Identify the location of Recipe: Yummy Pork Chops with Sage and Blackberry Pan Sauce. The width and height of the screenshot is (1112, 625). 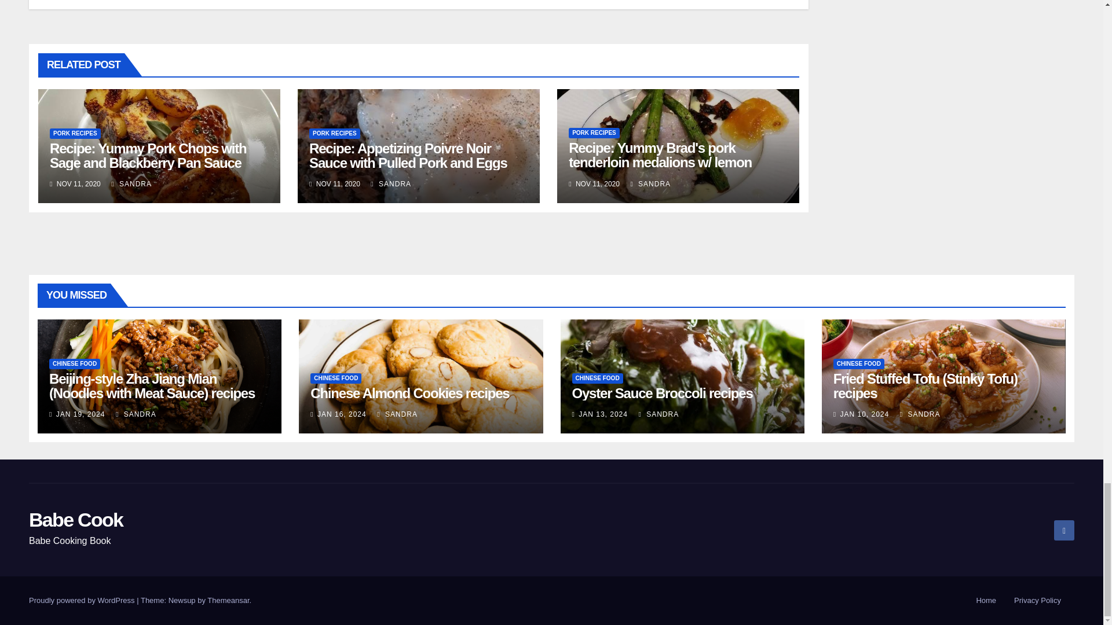
(148, 155).